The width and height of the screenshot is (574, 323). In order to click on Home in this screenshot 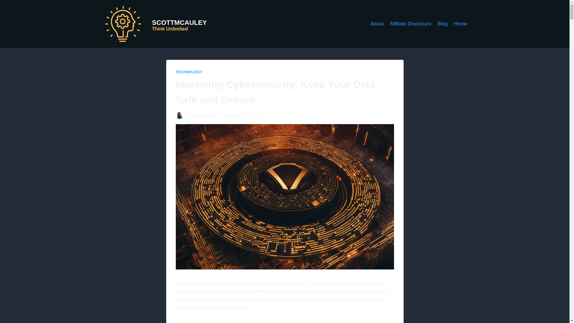, I will do `click(377, 24)`.